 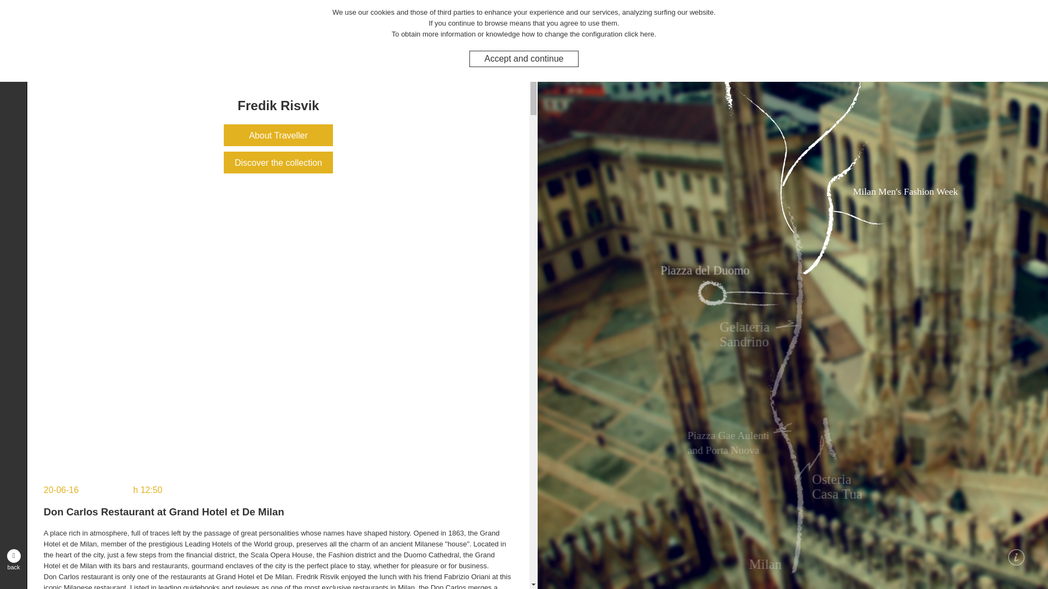 What do you see at coordinates (641, 34) in the screenshot?
I see `click here.` at bounding box center [641, 34].